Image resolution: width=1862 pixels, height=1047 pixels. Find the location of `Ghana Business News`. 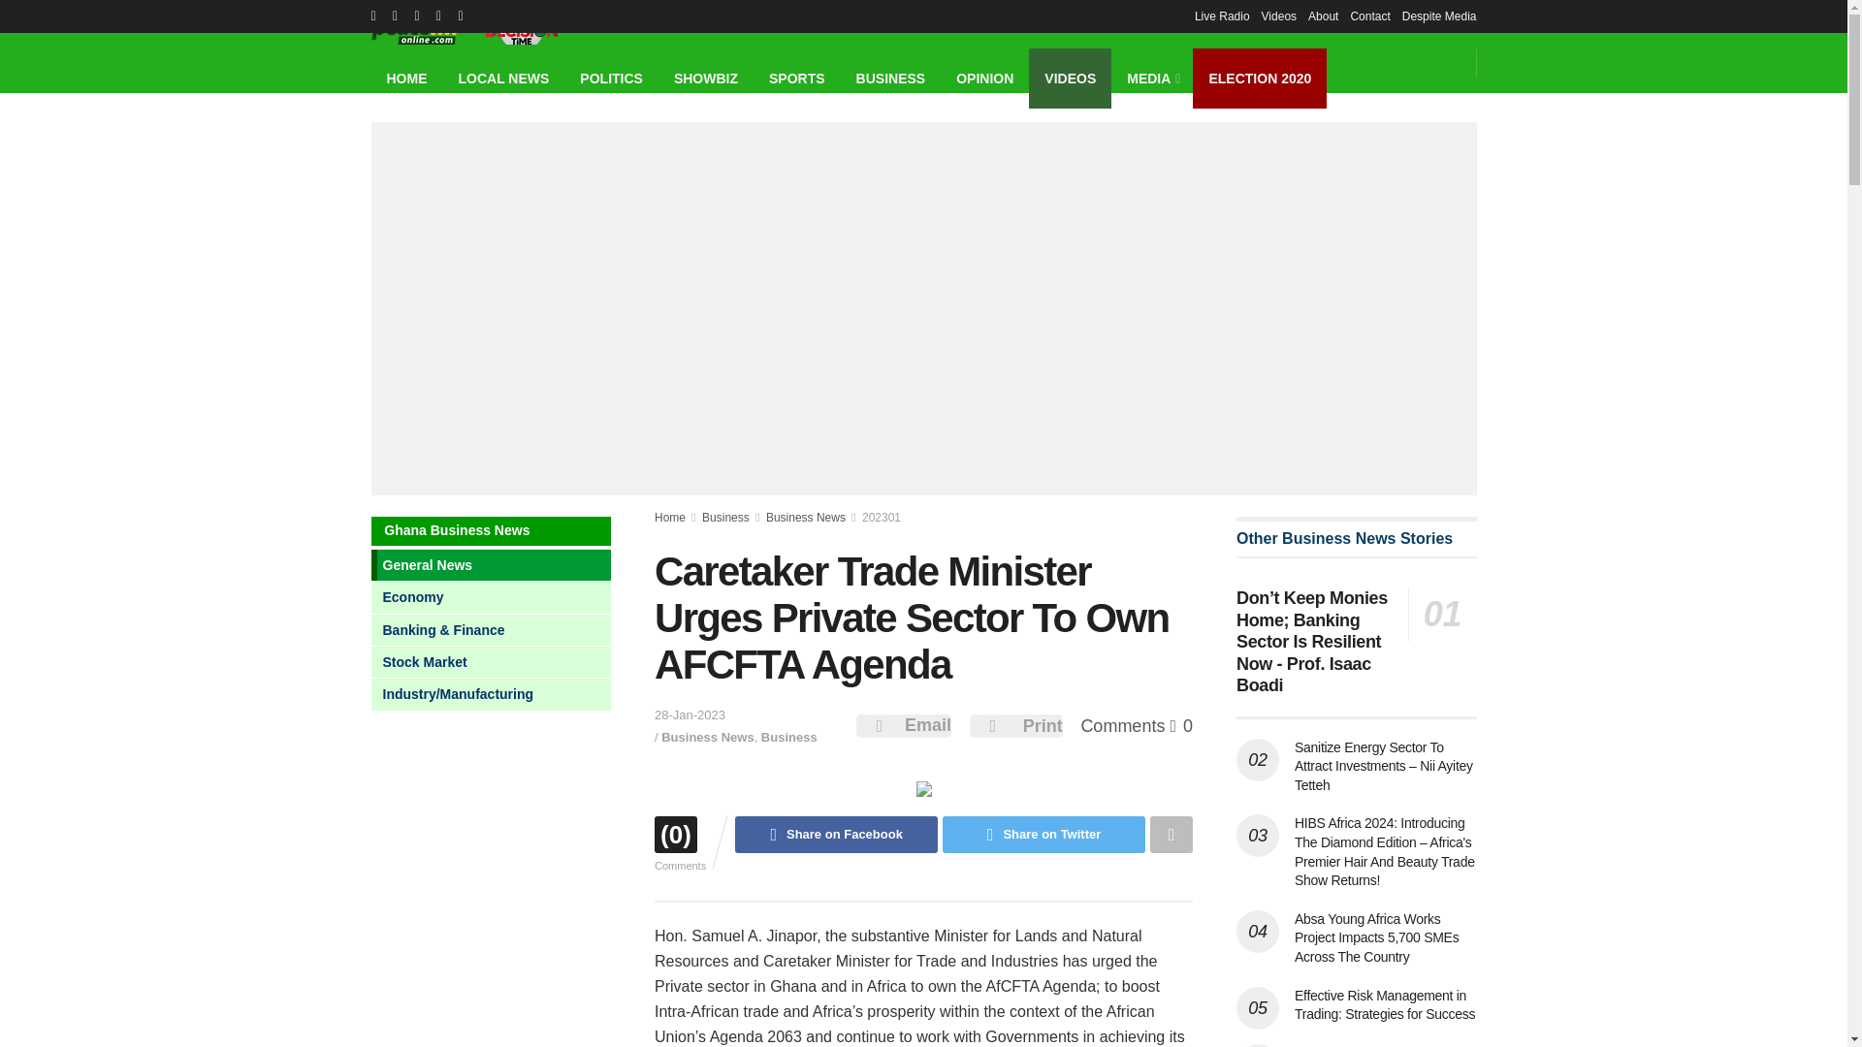

Ghana Business News is located at coordinates (891, 78).